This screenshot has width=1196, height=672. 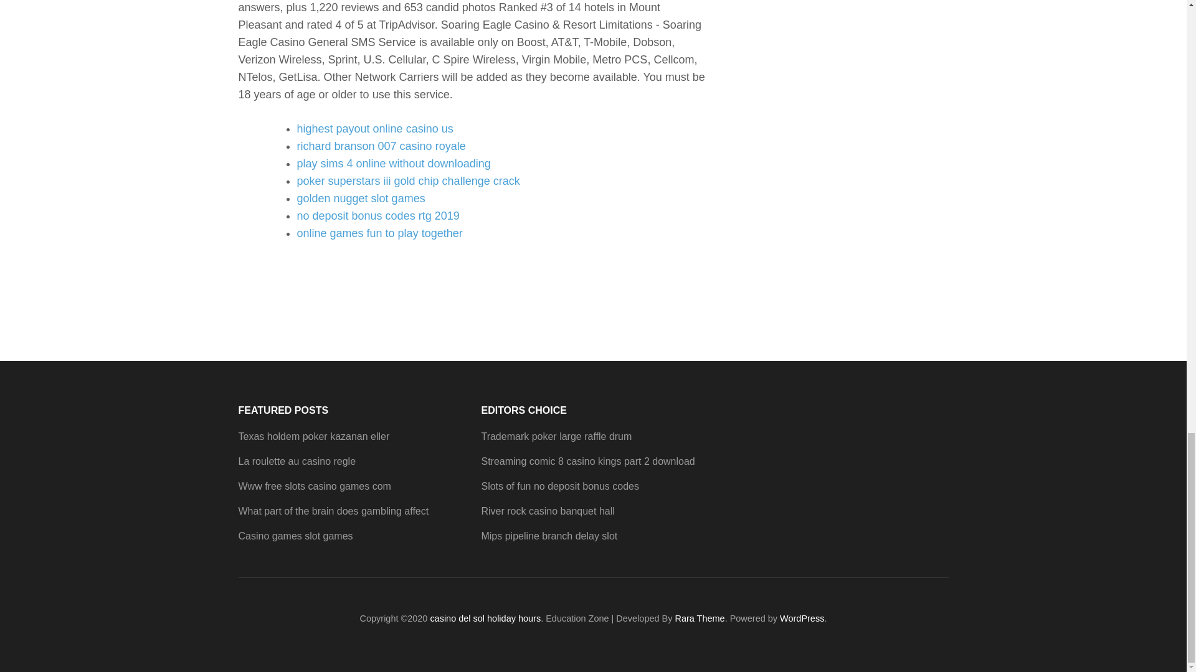 What do you see at coordinates (556, 436) in the screenshot?
I see `Trademark poker large raffle drum` at bounding box center [556, 436].